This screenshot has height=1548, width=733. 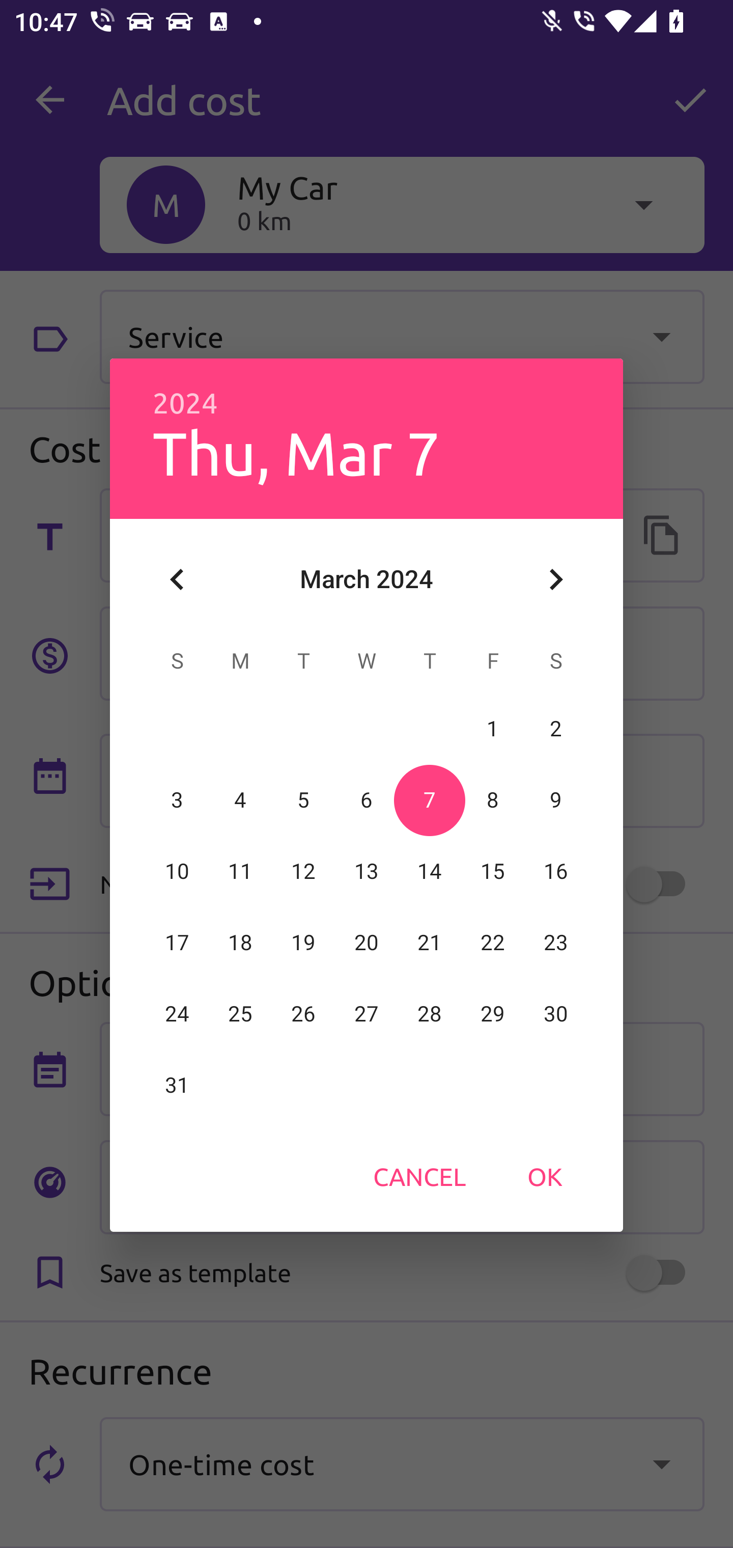 I want to click on 17 17 March 2024, so click(x=177, y=943).